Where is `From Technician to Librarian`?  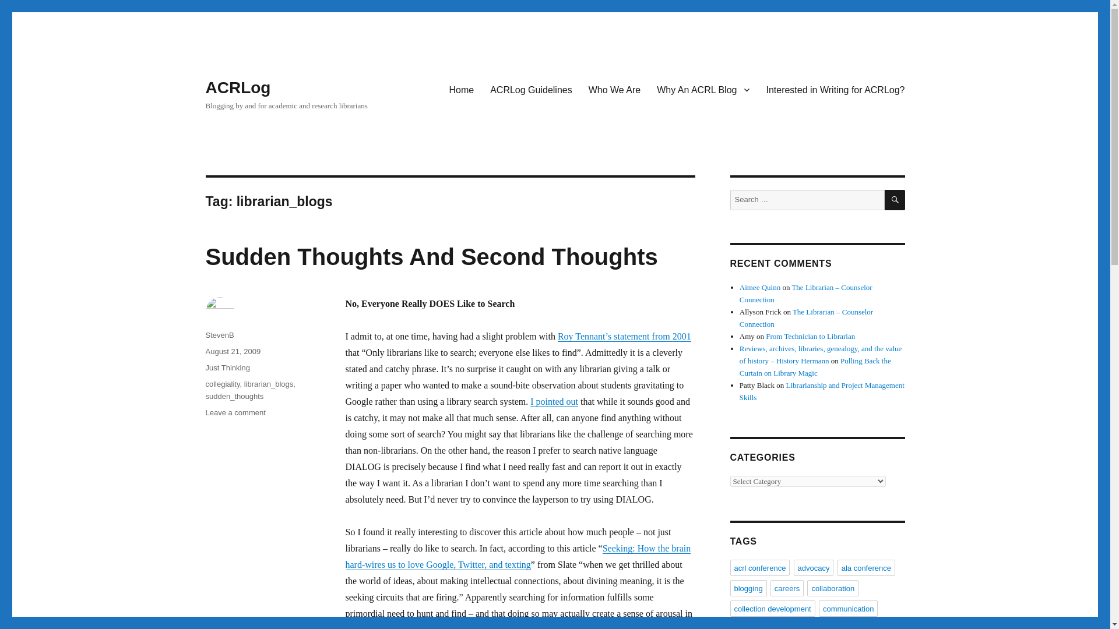
From Technician to Librarian is located at coordinates (810, 337).